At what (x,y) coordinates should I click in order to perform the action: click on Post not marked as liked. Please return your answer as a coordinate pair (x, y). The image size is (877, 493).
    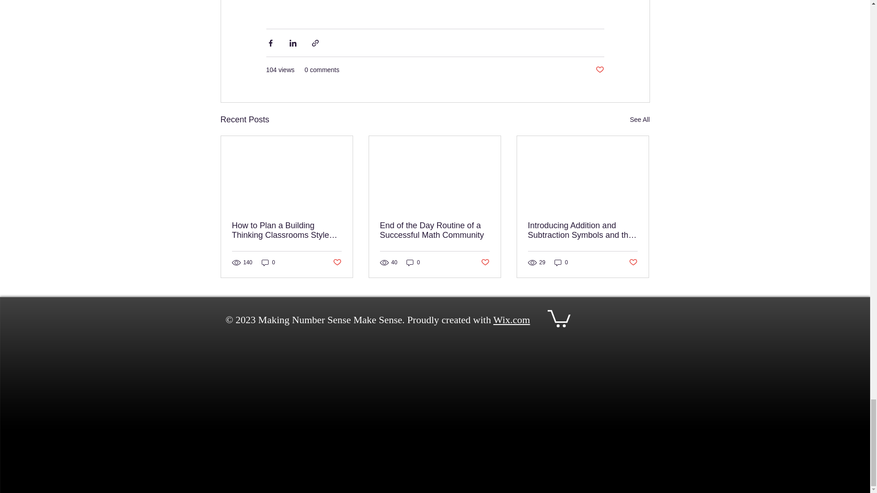
    Looking at the image, I should click on (599, 70).